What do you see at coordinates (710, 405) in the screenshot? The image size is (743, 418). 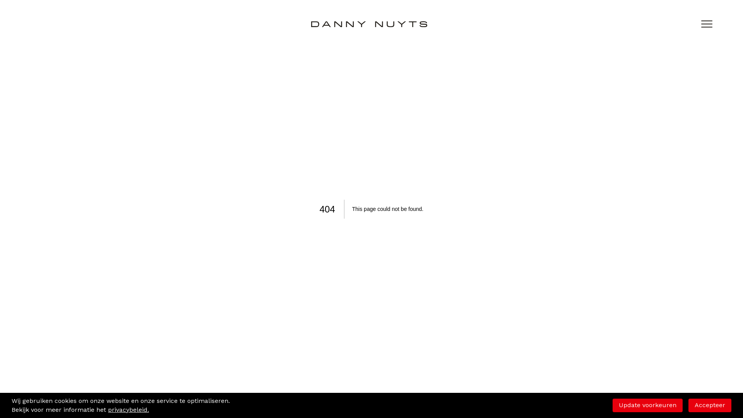 I see `Accepteer` at bounding box center [710, 405].